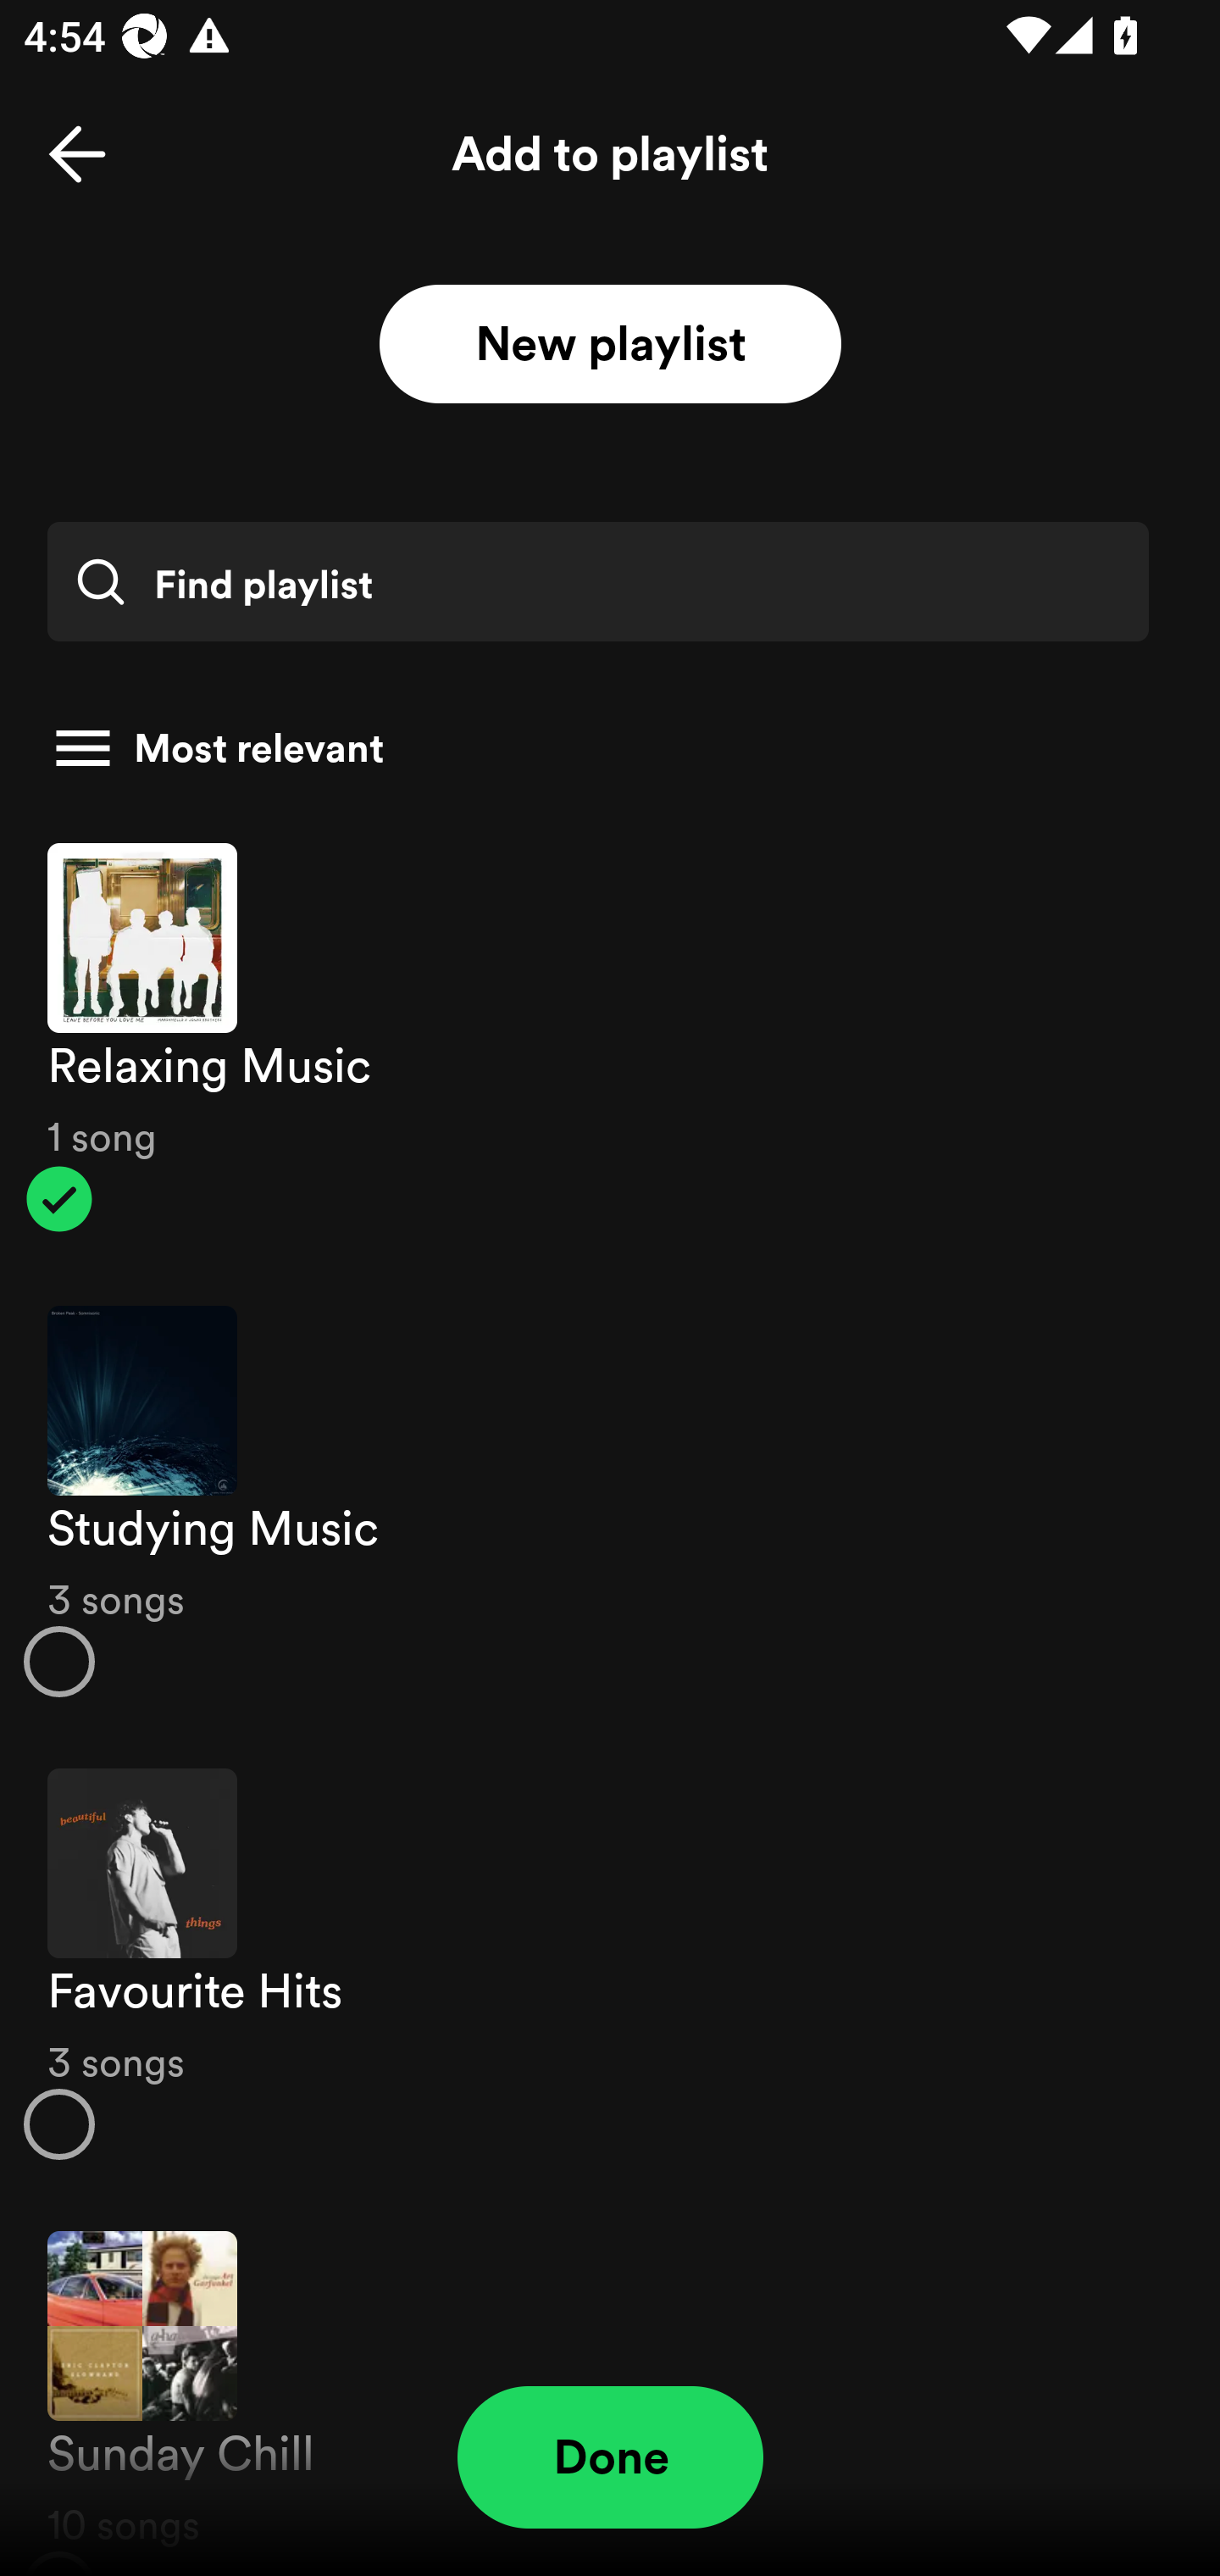 The image size is (1220, 2576). Describe the element at coordinates (610, 2385) in the screenshot. I see `Sunday Chill 10 songs` at that location.